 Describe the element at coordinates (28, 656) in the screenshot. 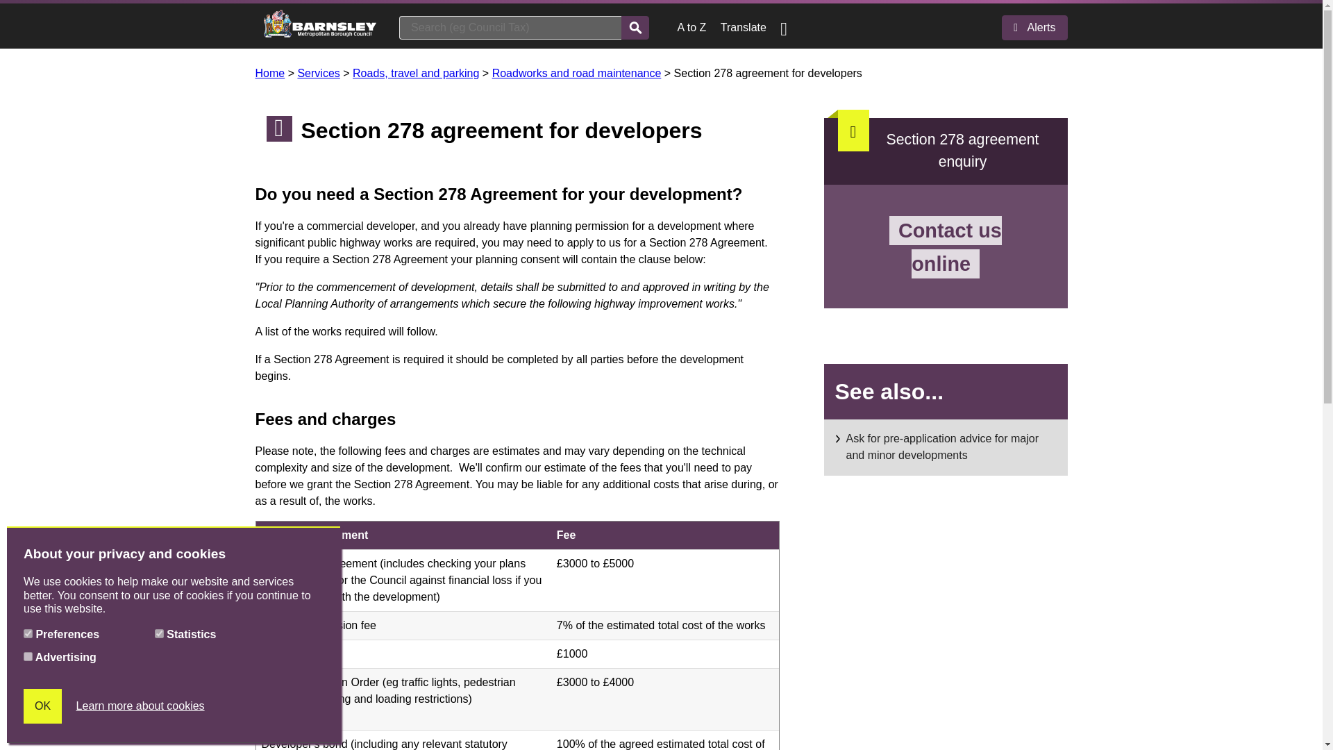

I see `True` at that location.